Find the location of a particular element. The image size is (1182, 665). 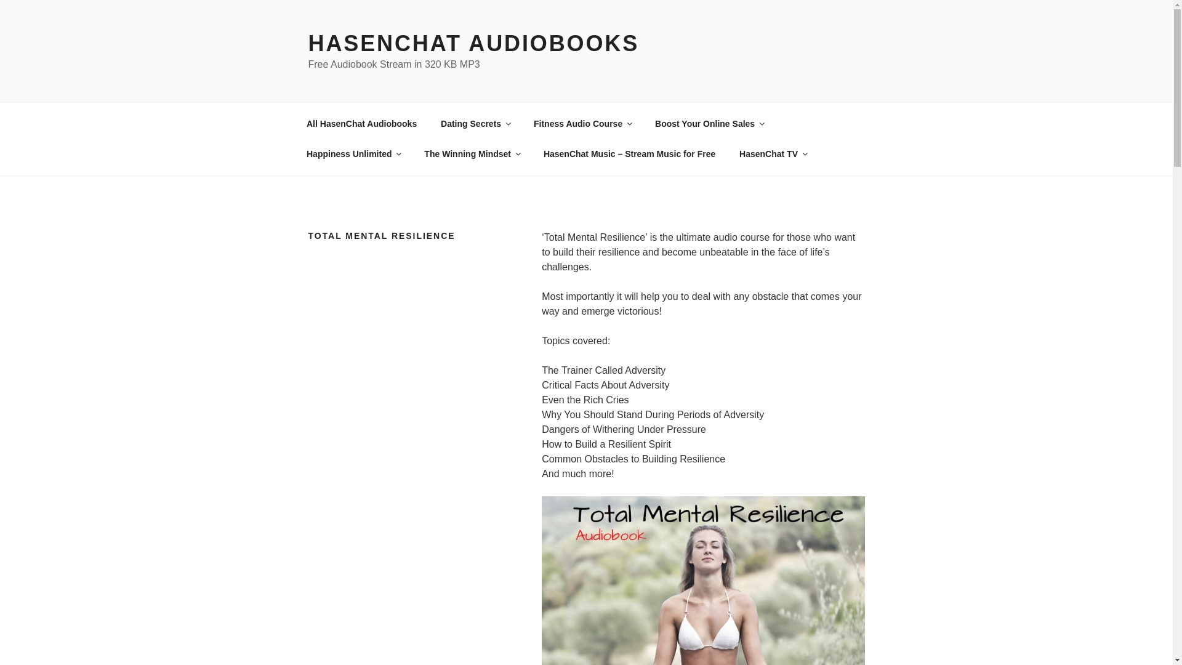

Dating Secrets is located at coordinates (475, 123).